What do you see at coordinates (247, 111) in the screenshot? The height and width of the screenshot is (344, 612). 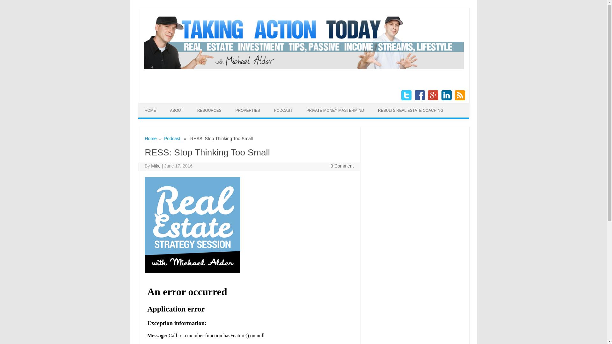 I see `PROPERTIES` at bounding box center [247, 111].